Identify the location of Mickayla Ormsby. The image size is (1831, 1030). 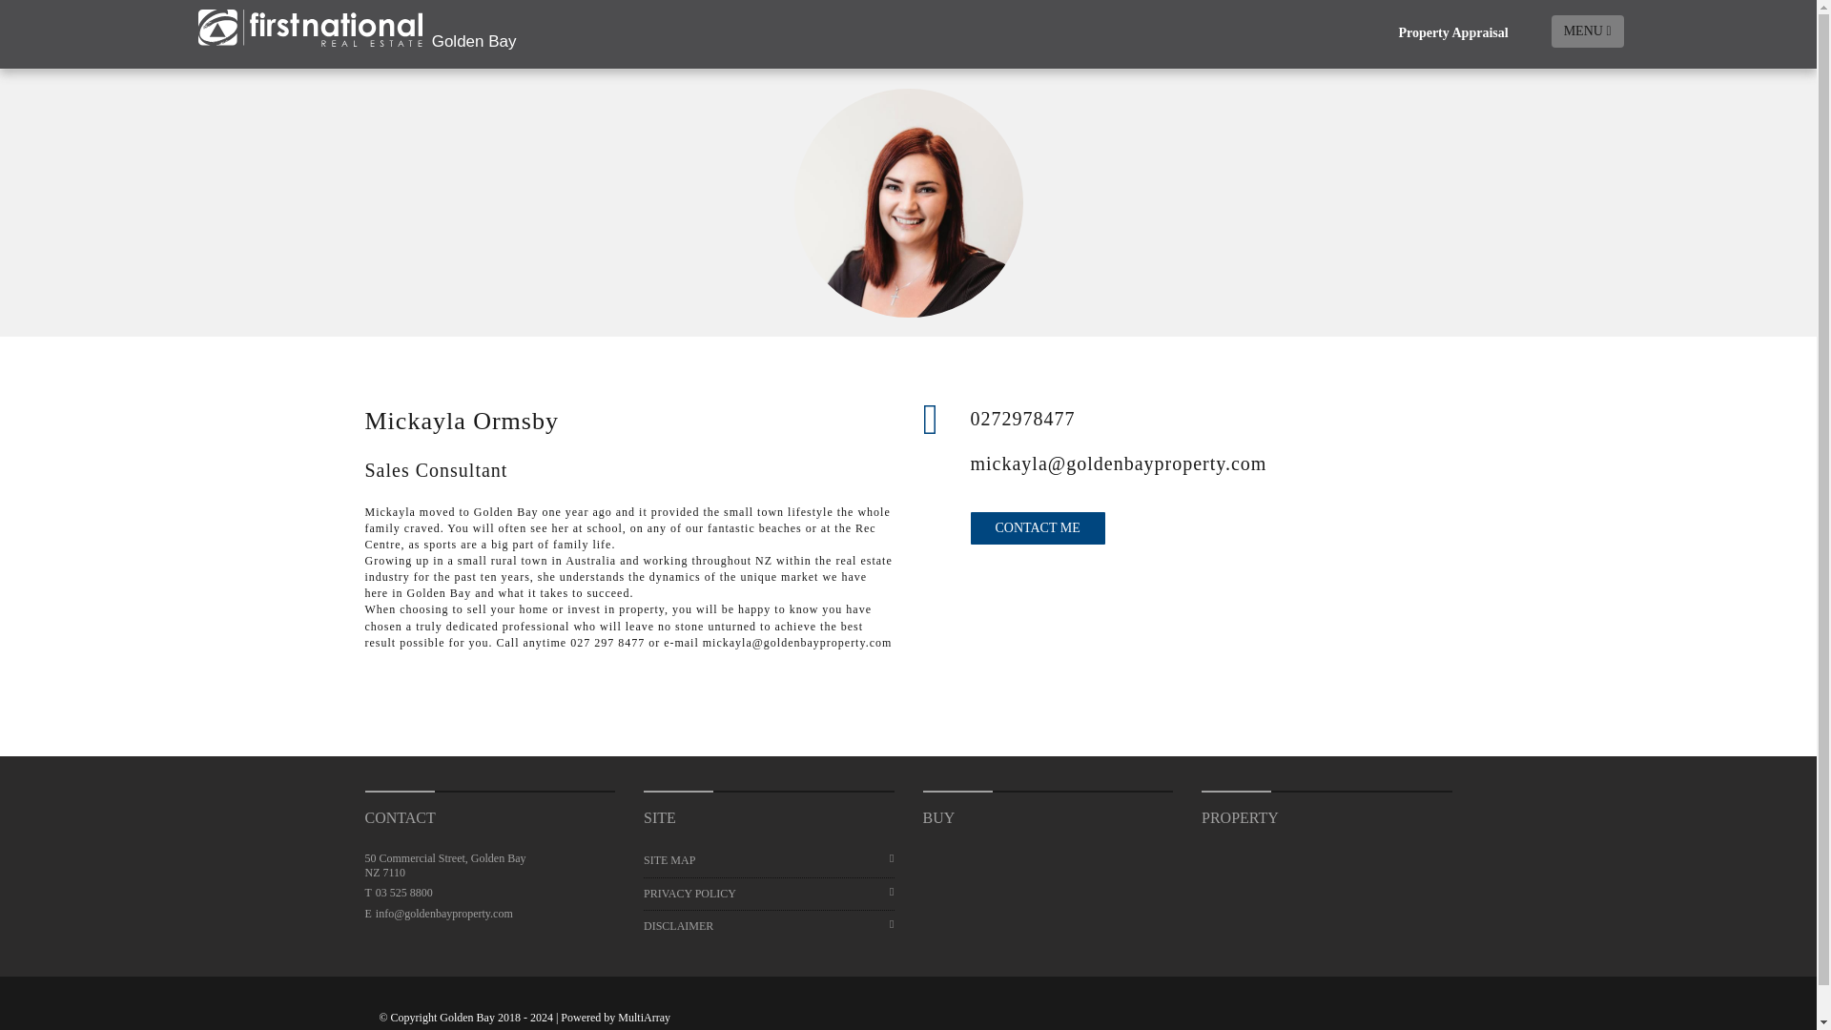
(908, 202).